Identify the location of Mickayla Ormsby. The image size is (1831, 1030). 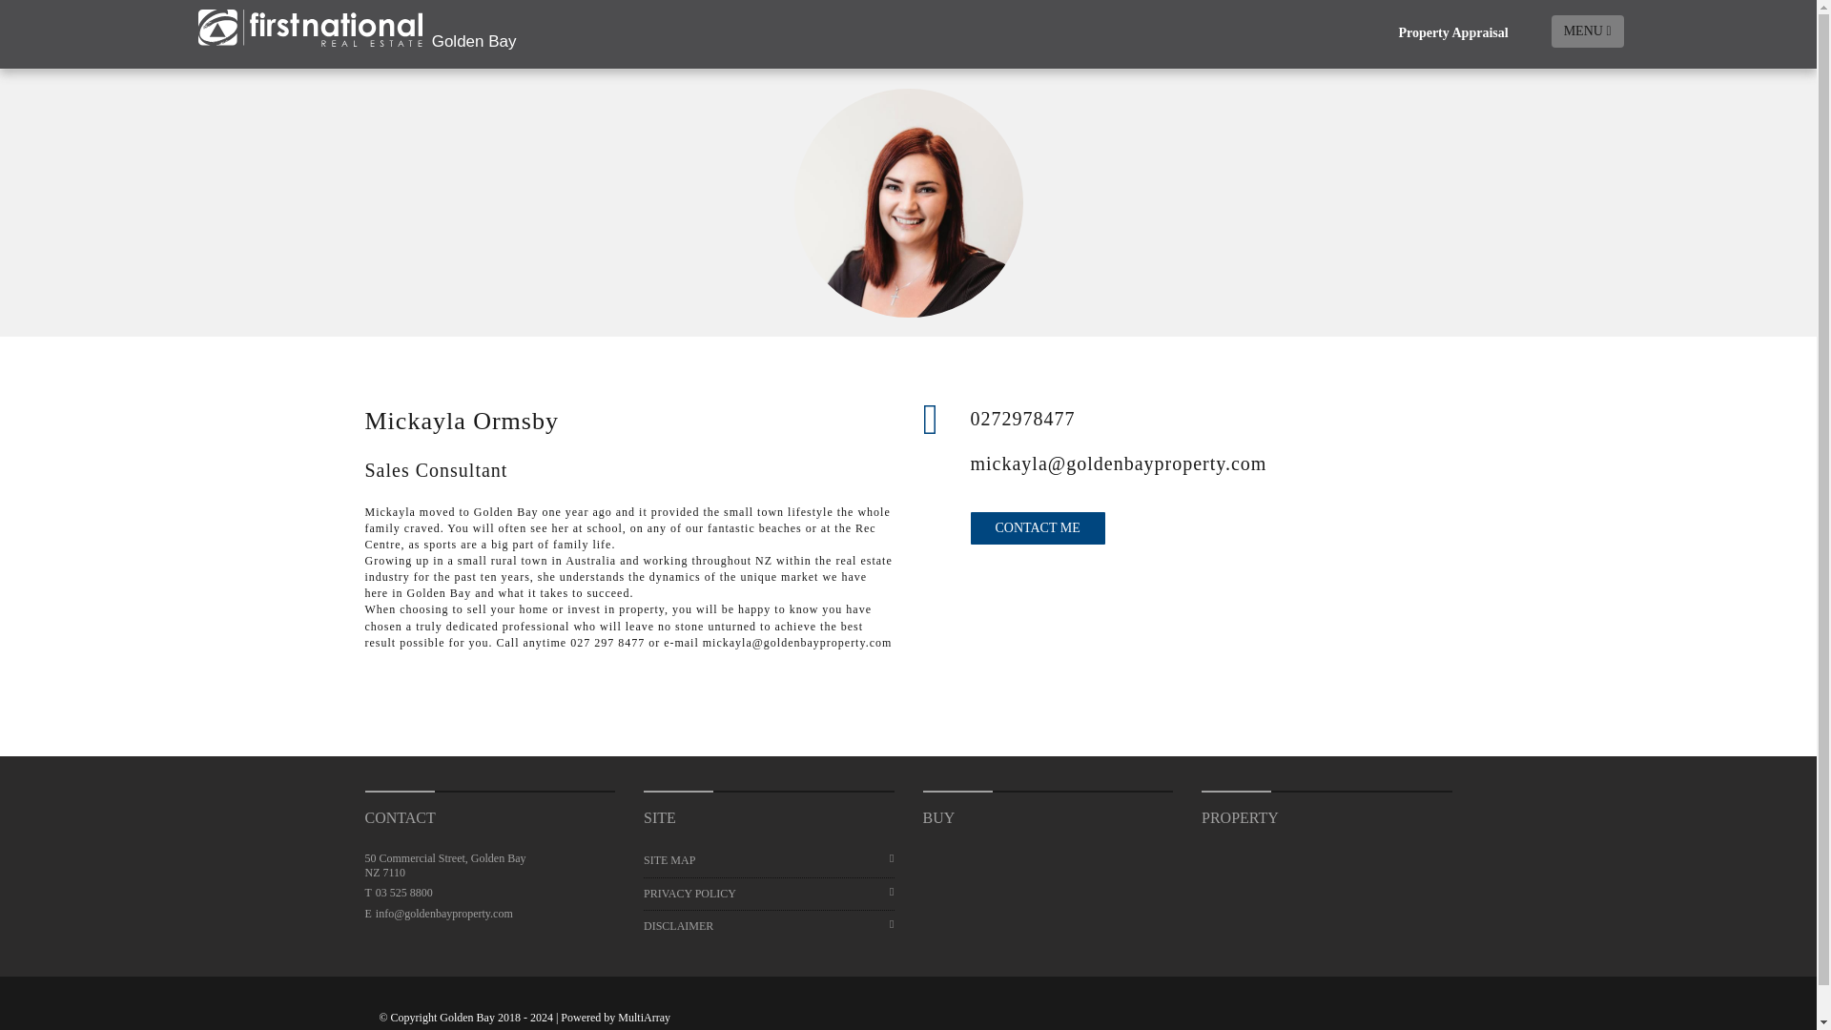
(908, 202).